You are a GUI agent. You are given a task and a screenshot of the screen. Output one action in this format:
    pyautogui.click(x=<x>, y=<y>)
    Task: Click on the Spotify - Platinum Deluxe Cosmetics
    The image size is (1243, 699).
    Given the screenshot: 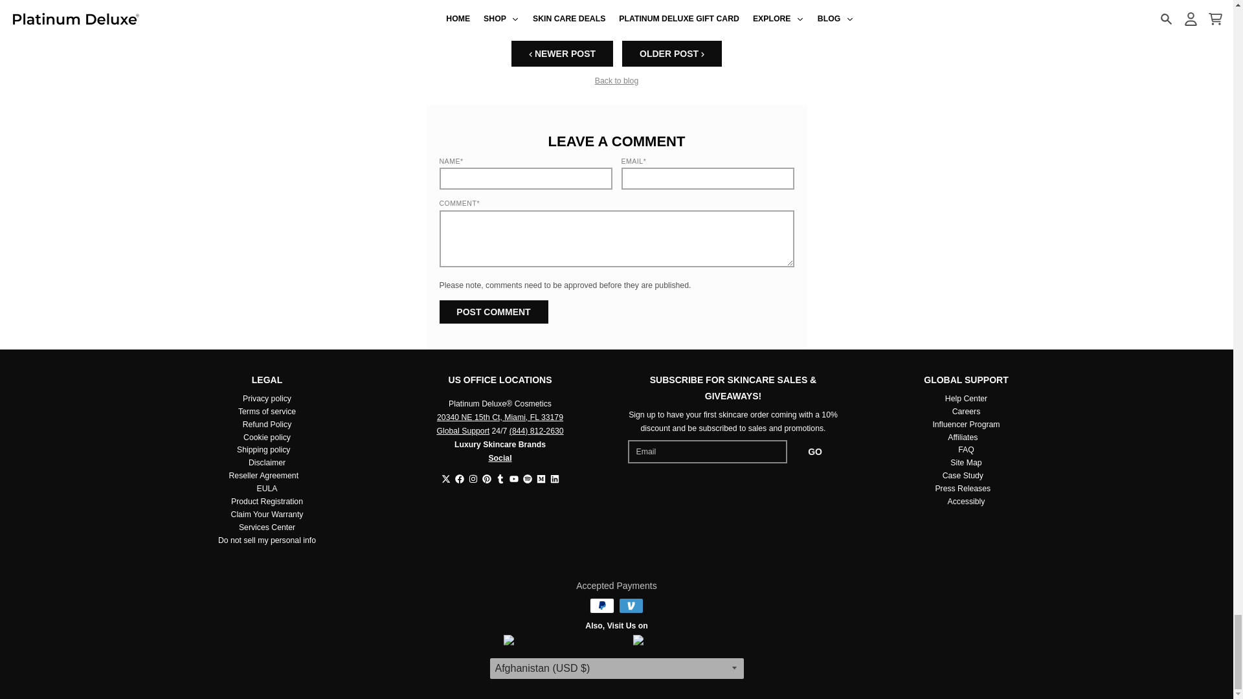 What is the action you would take?
    pyautogui.click(x=527, y=479)
    